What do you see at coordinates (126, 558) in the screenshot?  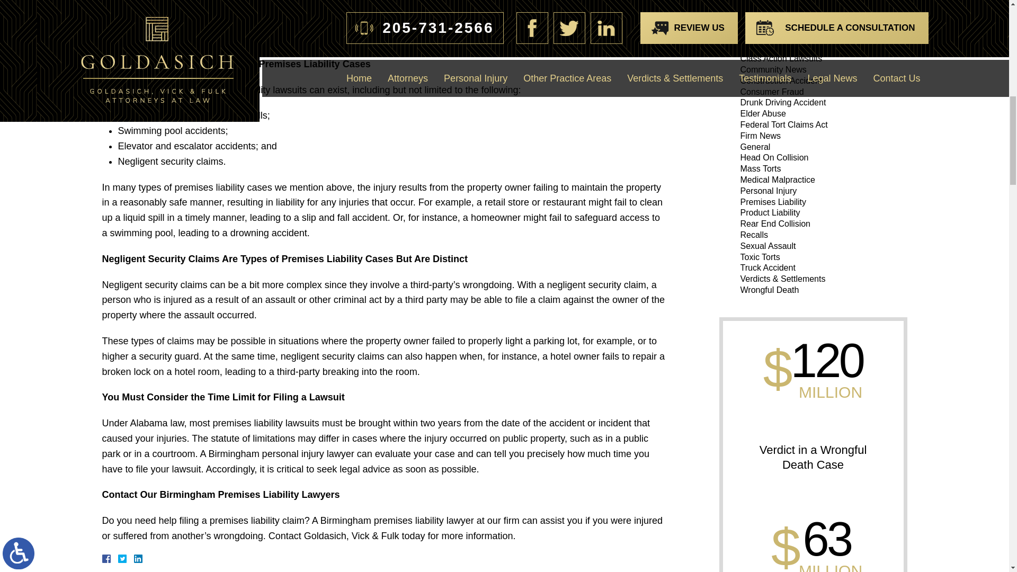 I see `Twitter` at bounding box center [126, 558].